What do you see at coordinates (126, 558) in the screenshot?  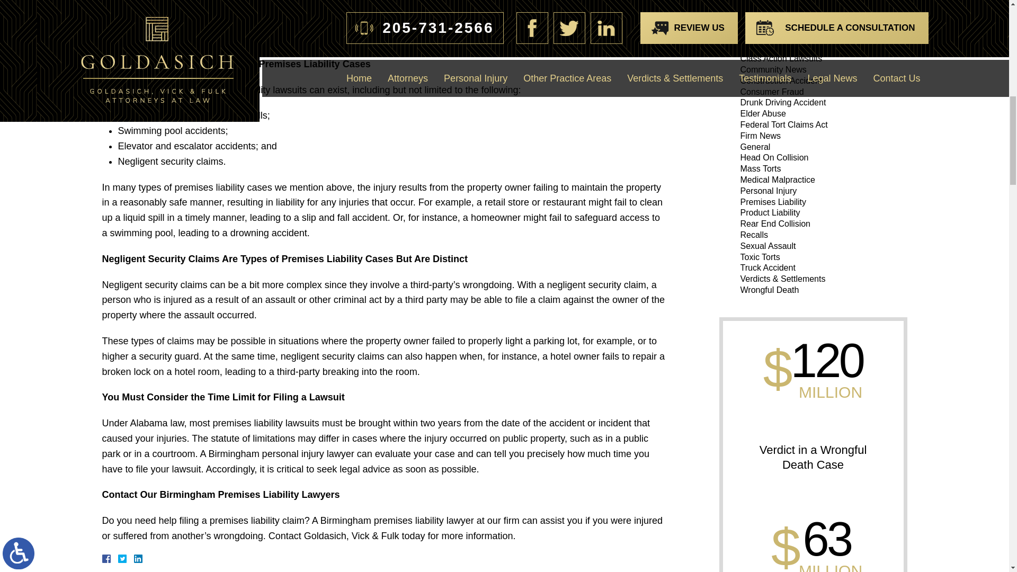 I see `Twitter` at bounding box center [126, 558].